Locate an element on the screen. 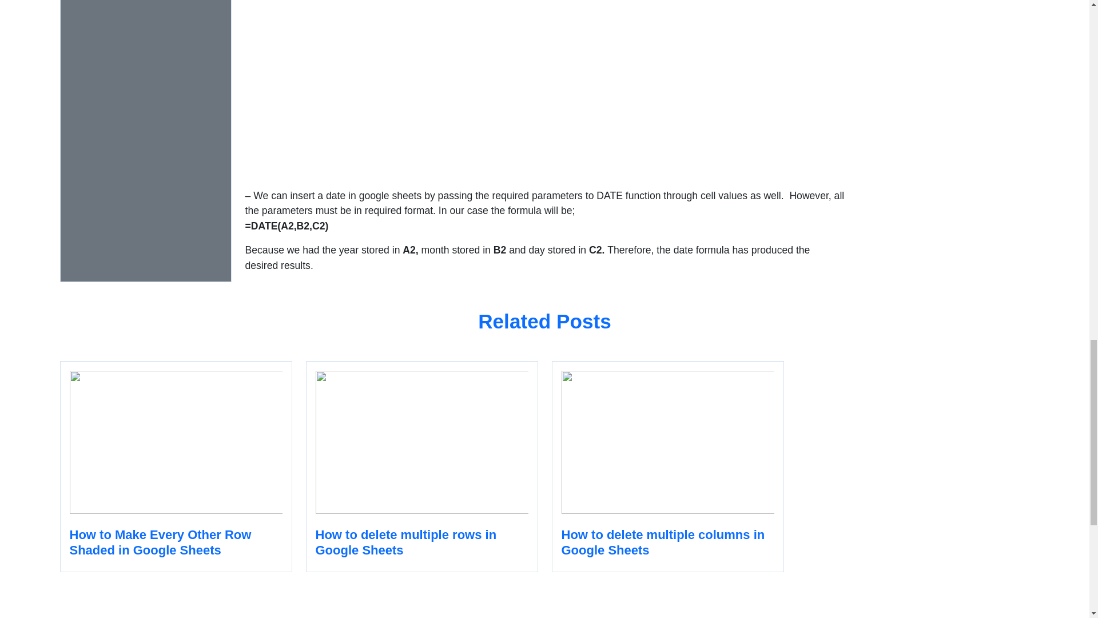  How to delete multiple columns in Google Sheets is located at coordinates (667, 466).